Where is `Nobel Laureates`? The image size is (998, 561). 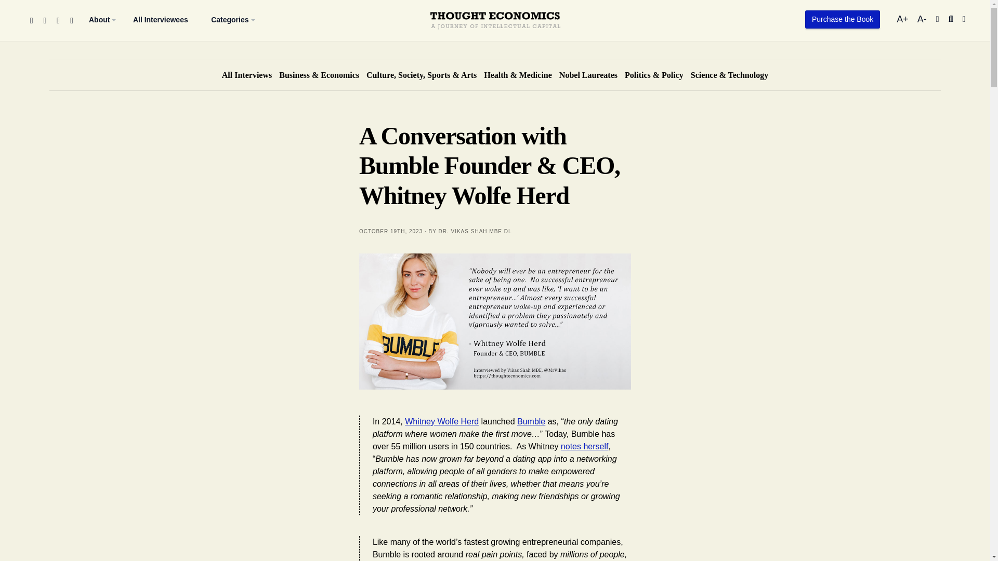
Nobel Laureates is located at coordinates (470, 231).